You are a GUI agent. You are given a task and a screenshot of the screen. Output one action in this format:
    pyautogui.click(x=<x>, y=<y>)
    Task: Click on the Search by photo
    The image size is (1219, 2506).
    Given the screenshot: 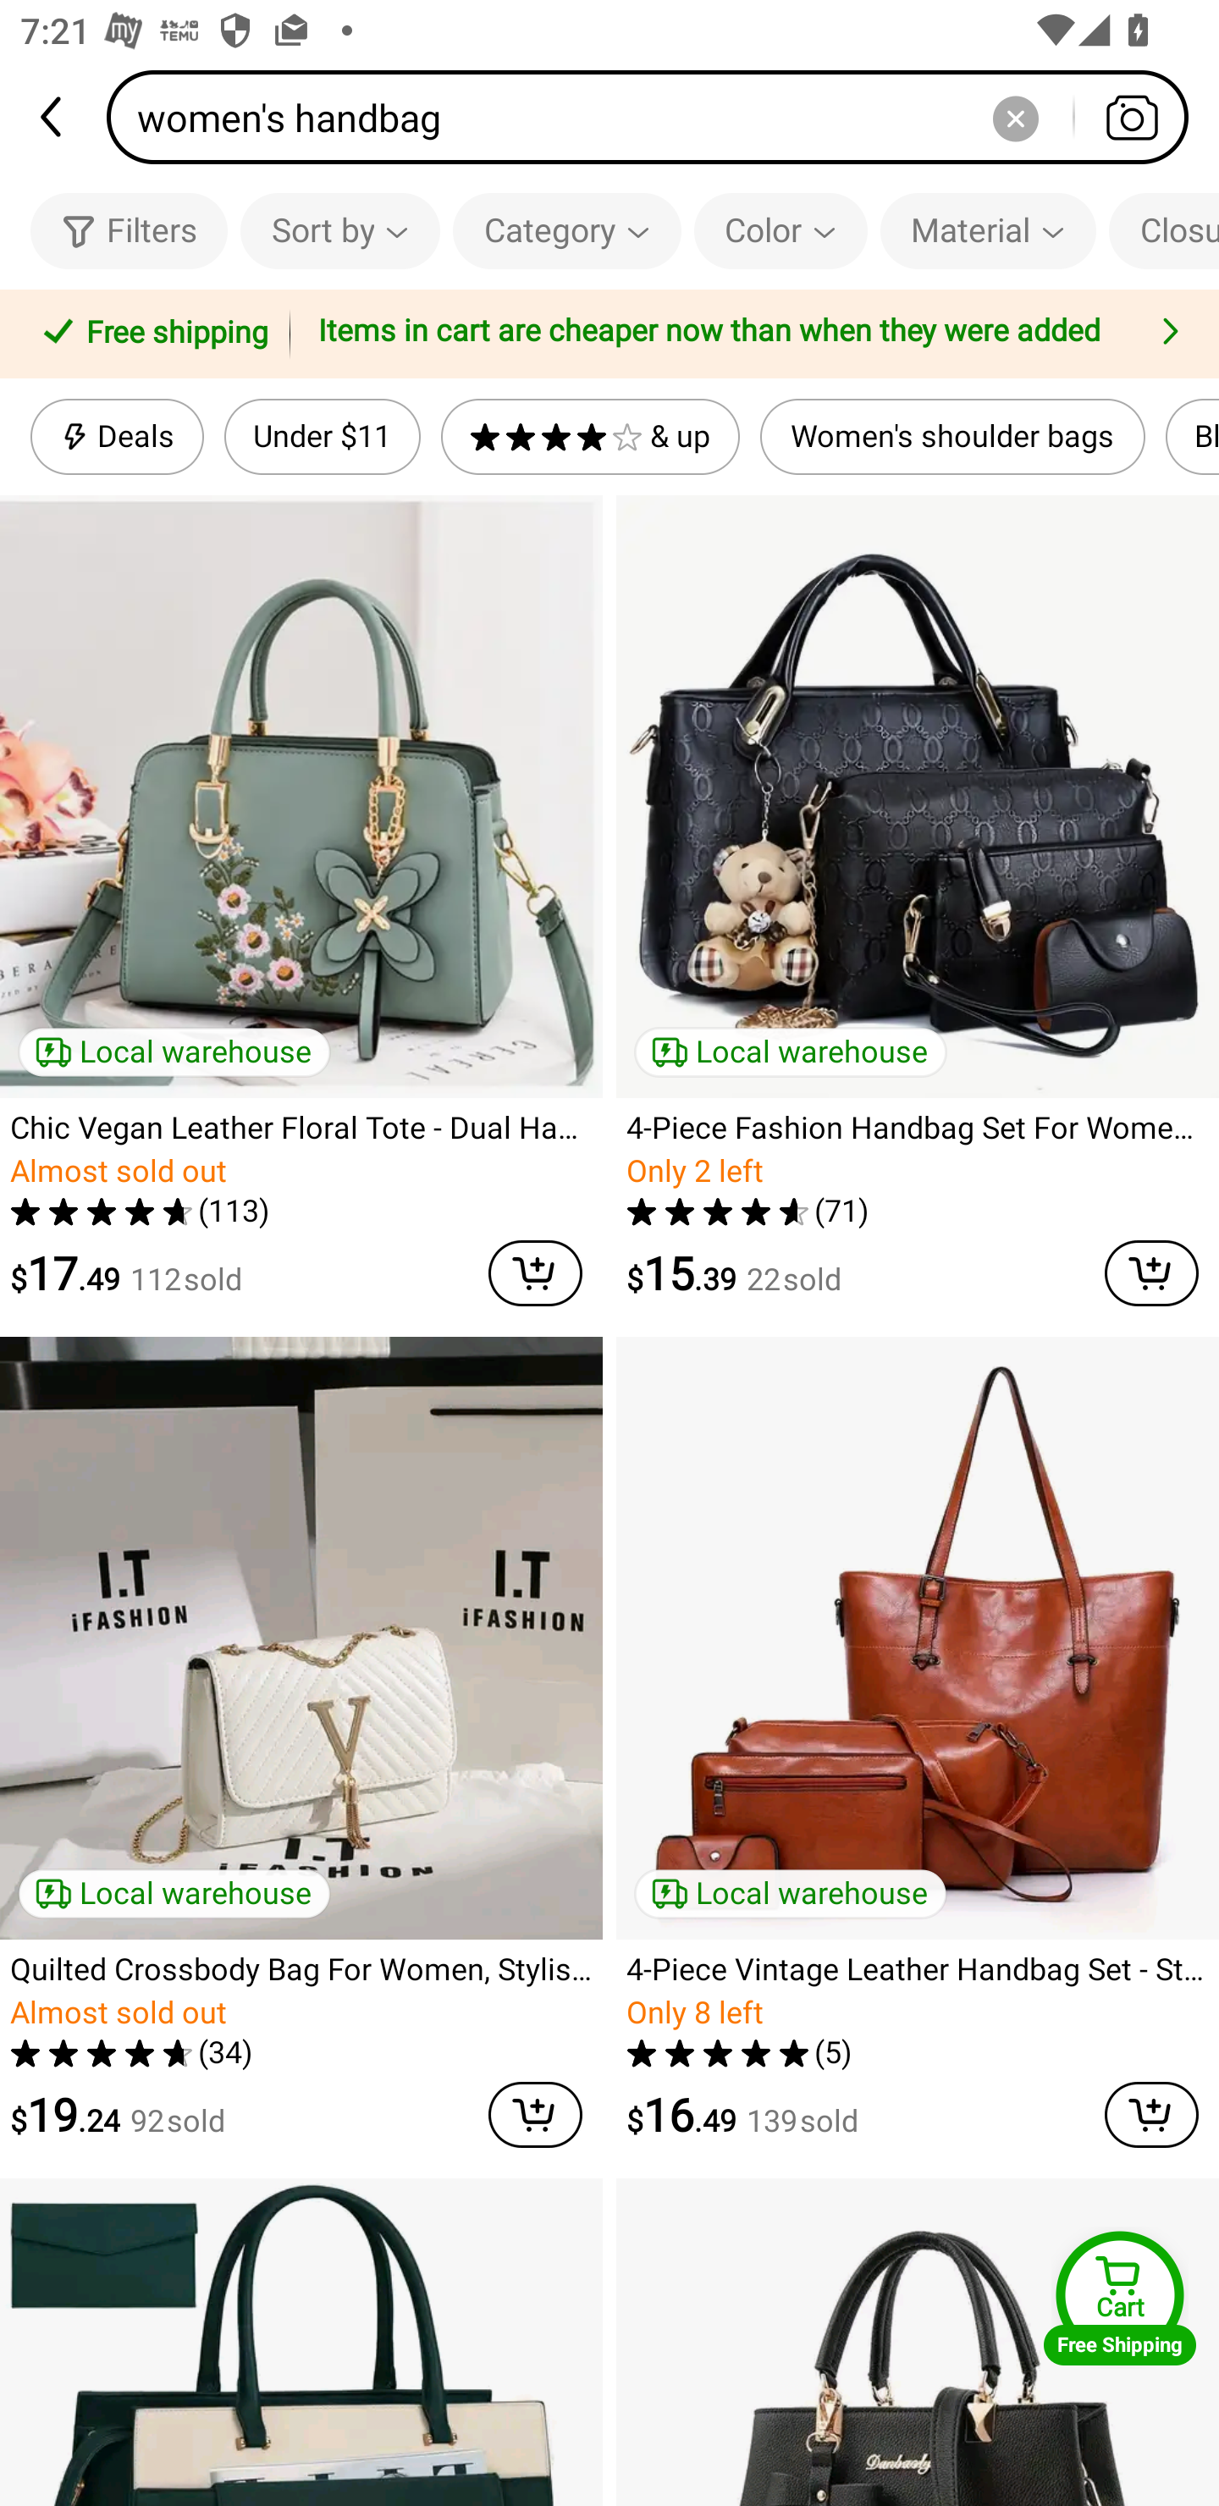 What is the action you would take?
    pyautogui.click(x=1131, y=117)
    